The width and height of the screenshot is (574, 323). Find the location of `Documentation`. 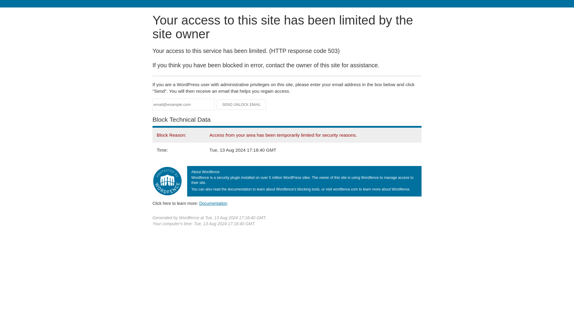

Documentation is located at coordinates (213, 203).